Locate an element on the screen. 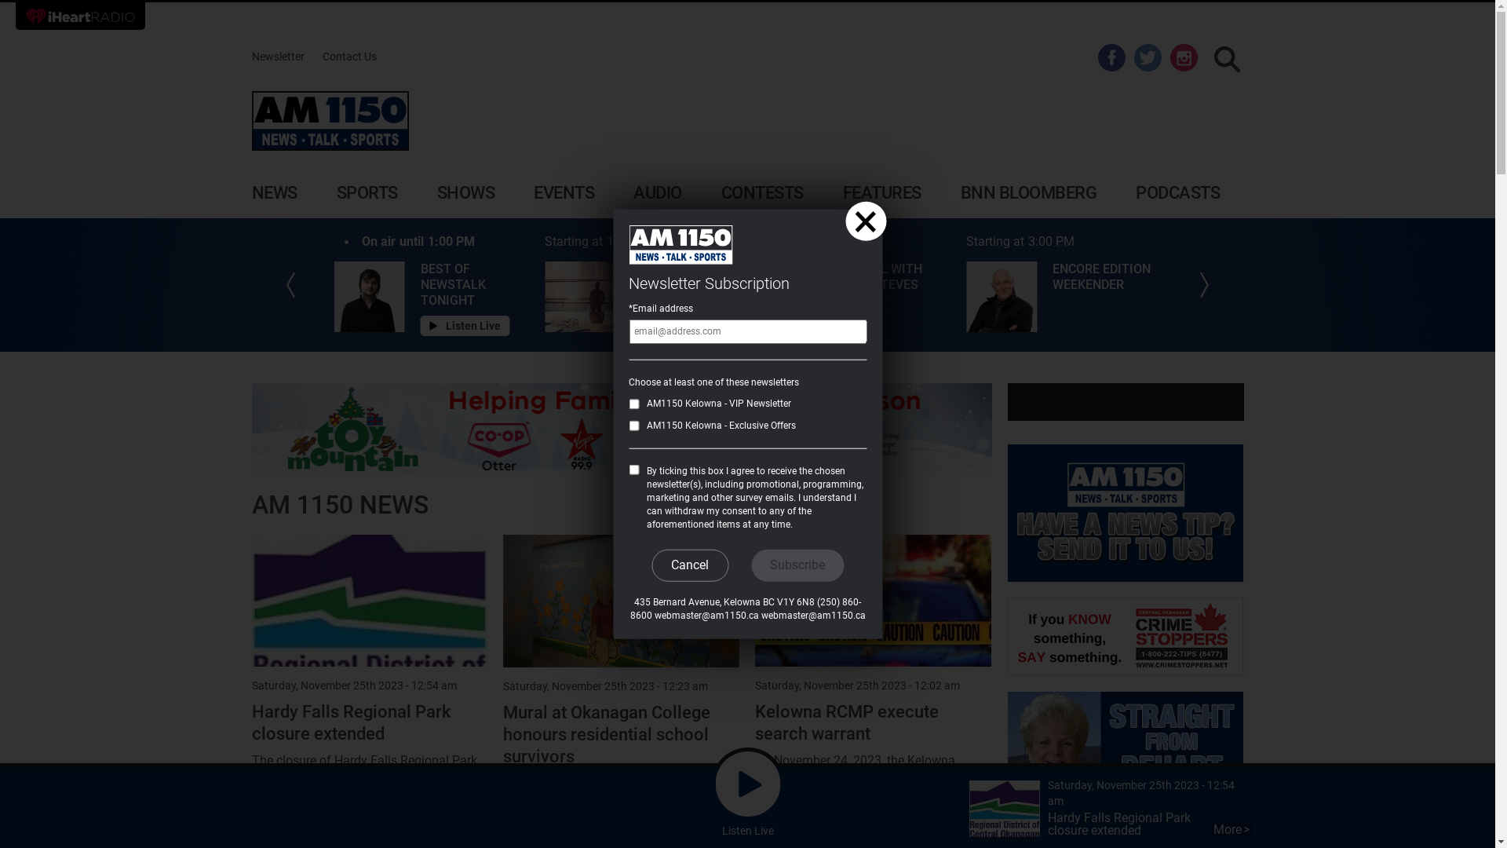  Listen Live is located at coordinates (465, 326).